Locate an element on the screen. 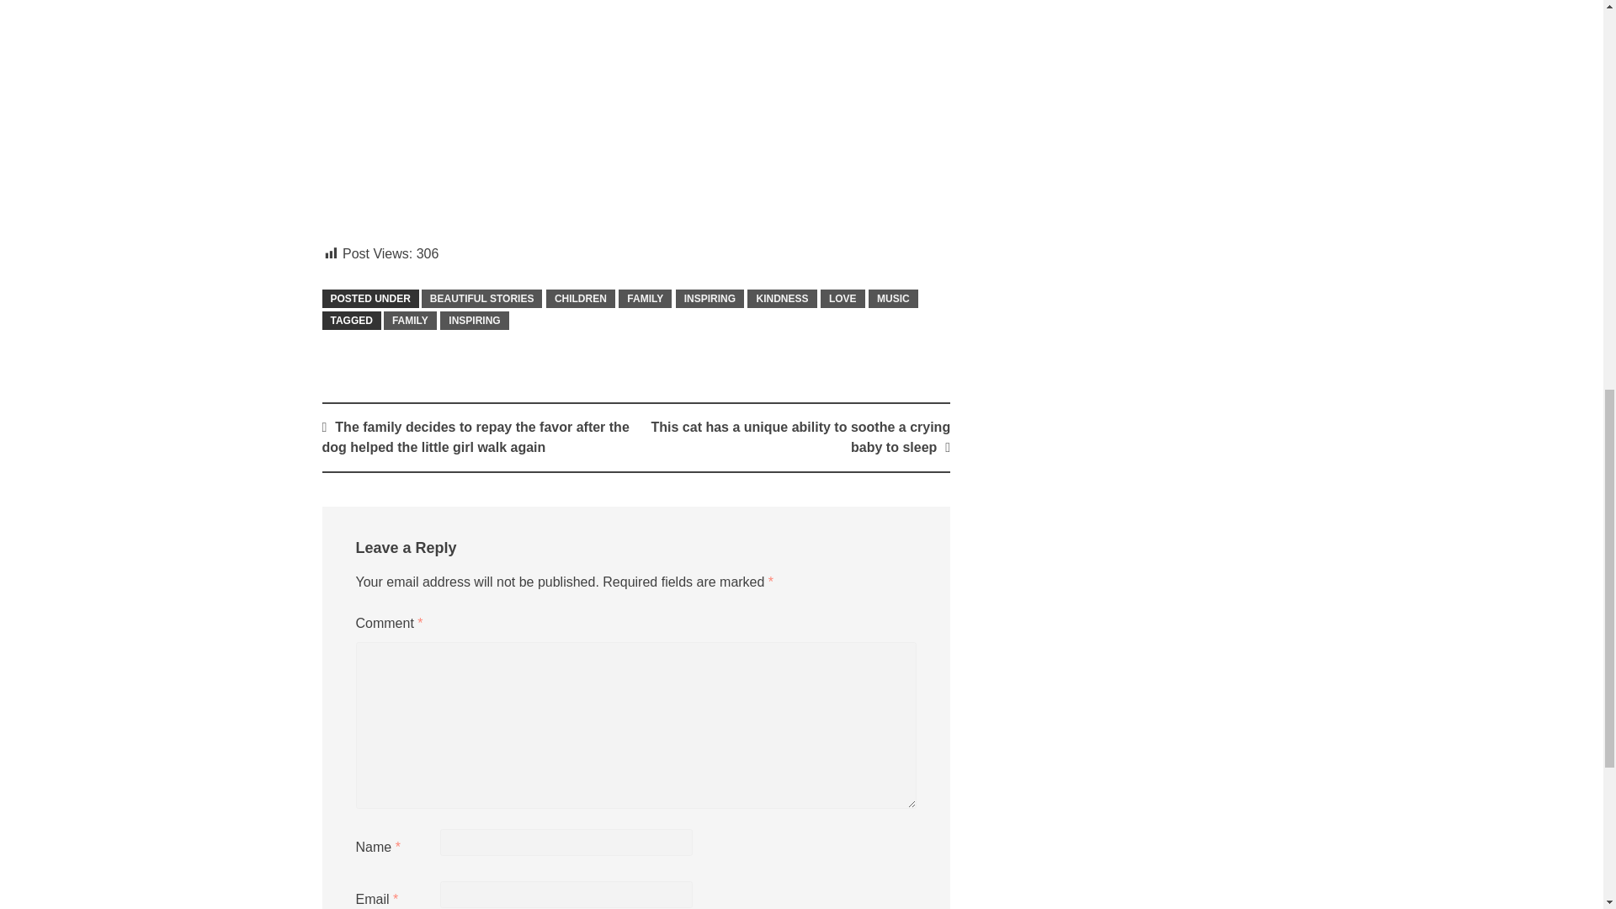  YouTube video player is located at coordinates (557, 109).